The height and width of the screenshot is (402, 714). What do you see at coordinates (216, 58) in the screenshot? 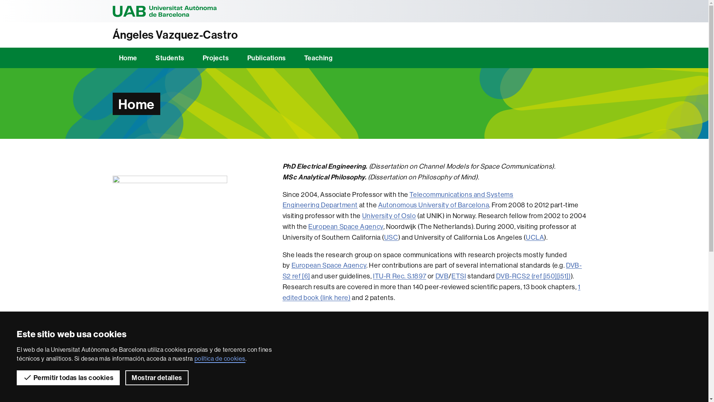
I see `Projects` at bounding box center [216, 58].